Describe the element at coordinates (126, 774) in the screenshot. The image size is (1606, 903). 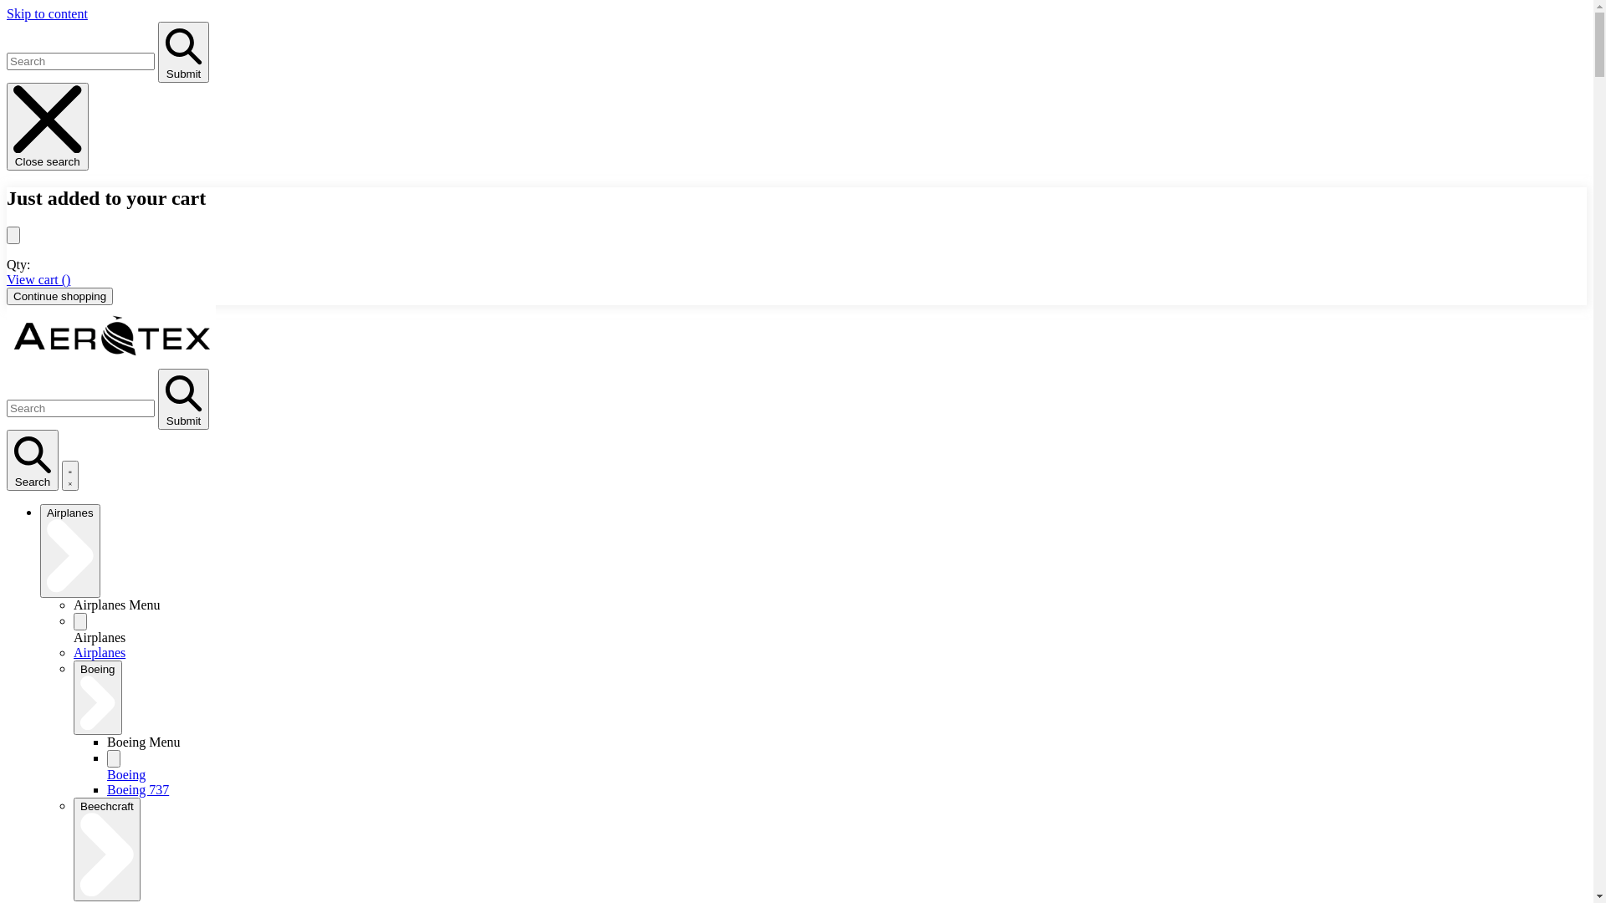
I see `Boeing` at that location.